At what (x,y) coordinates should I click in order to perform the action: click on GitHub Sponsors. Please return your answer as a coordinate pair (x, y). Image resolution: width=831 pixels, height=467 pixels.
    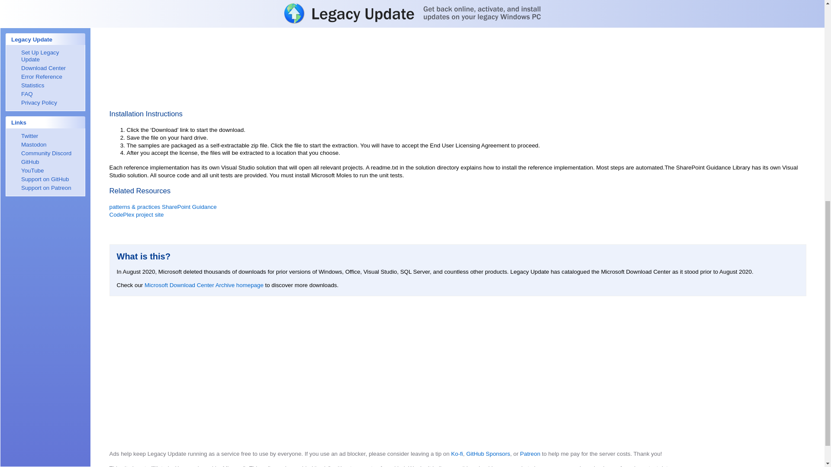
    Looking at the image, I should click on (488, 454).